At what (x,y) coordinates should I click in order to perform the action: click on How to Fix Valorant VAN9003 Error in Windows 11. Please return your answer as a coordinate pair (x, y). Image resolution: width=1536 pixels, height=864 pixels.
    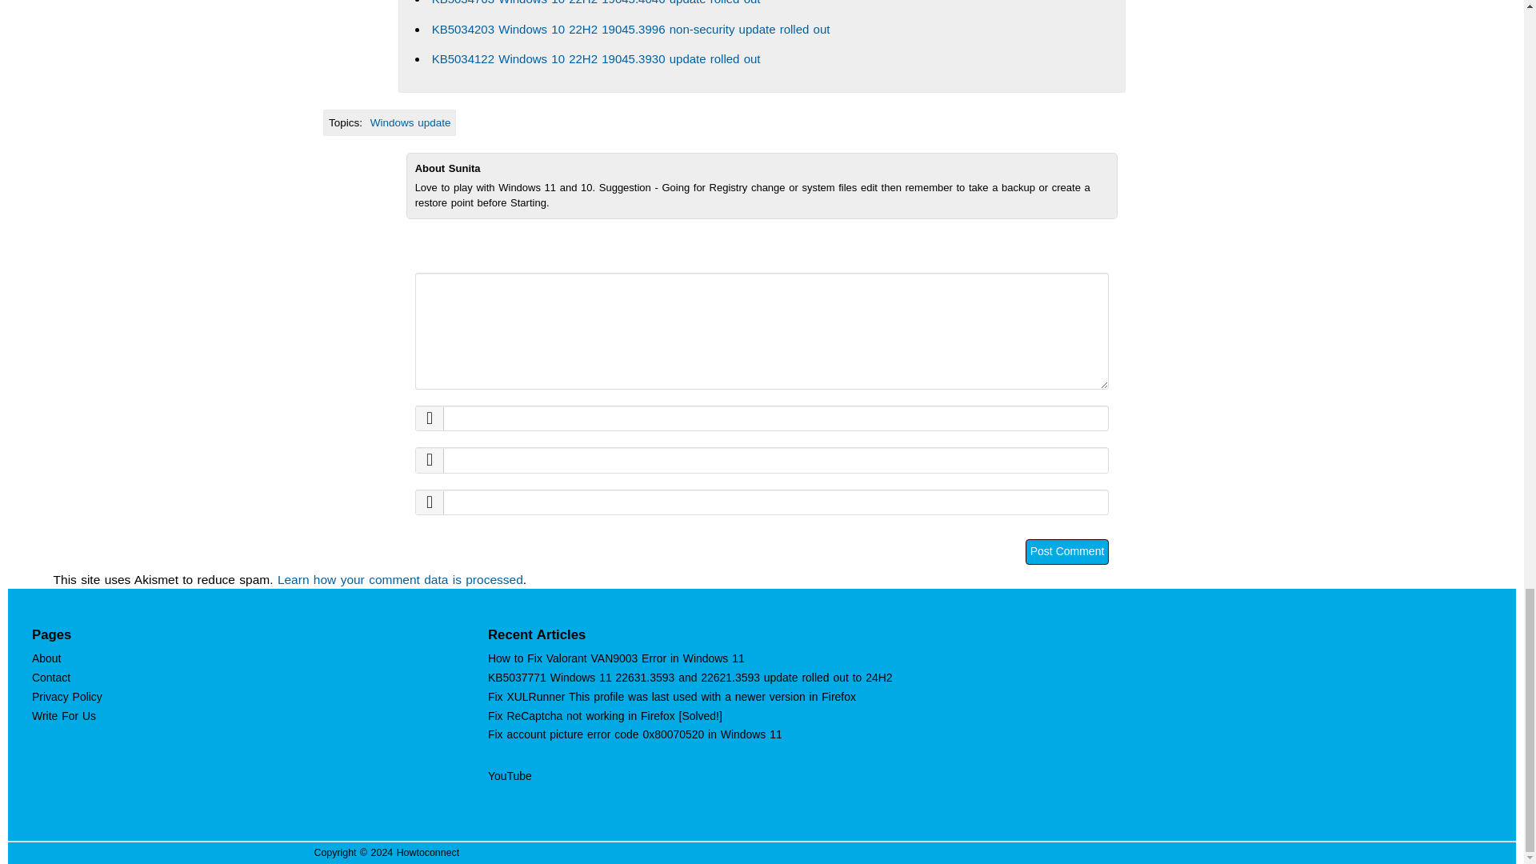
    Looking at the image, I should click on (616, 658).